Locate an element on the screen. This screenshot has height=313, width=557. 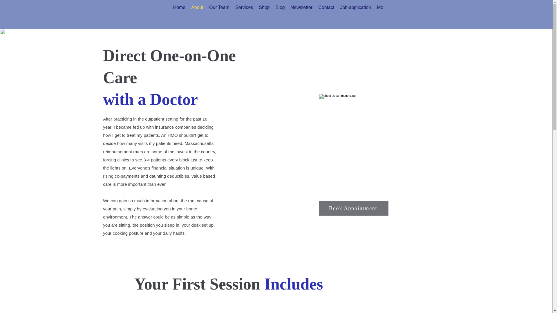
Blog is located at coordinates (280, 8).